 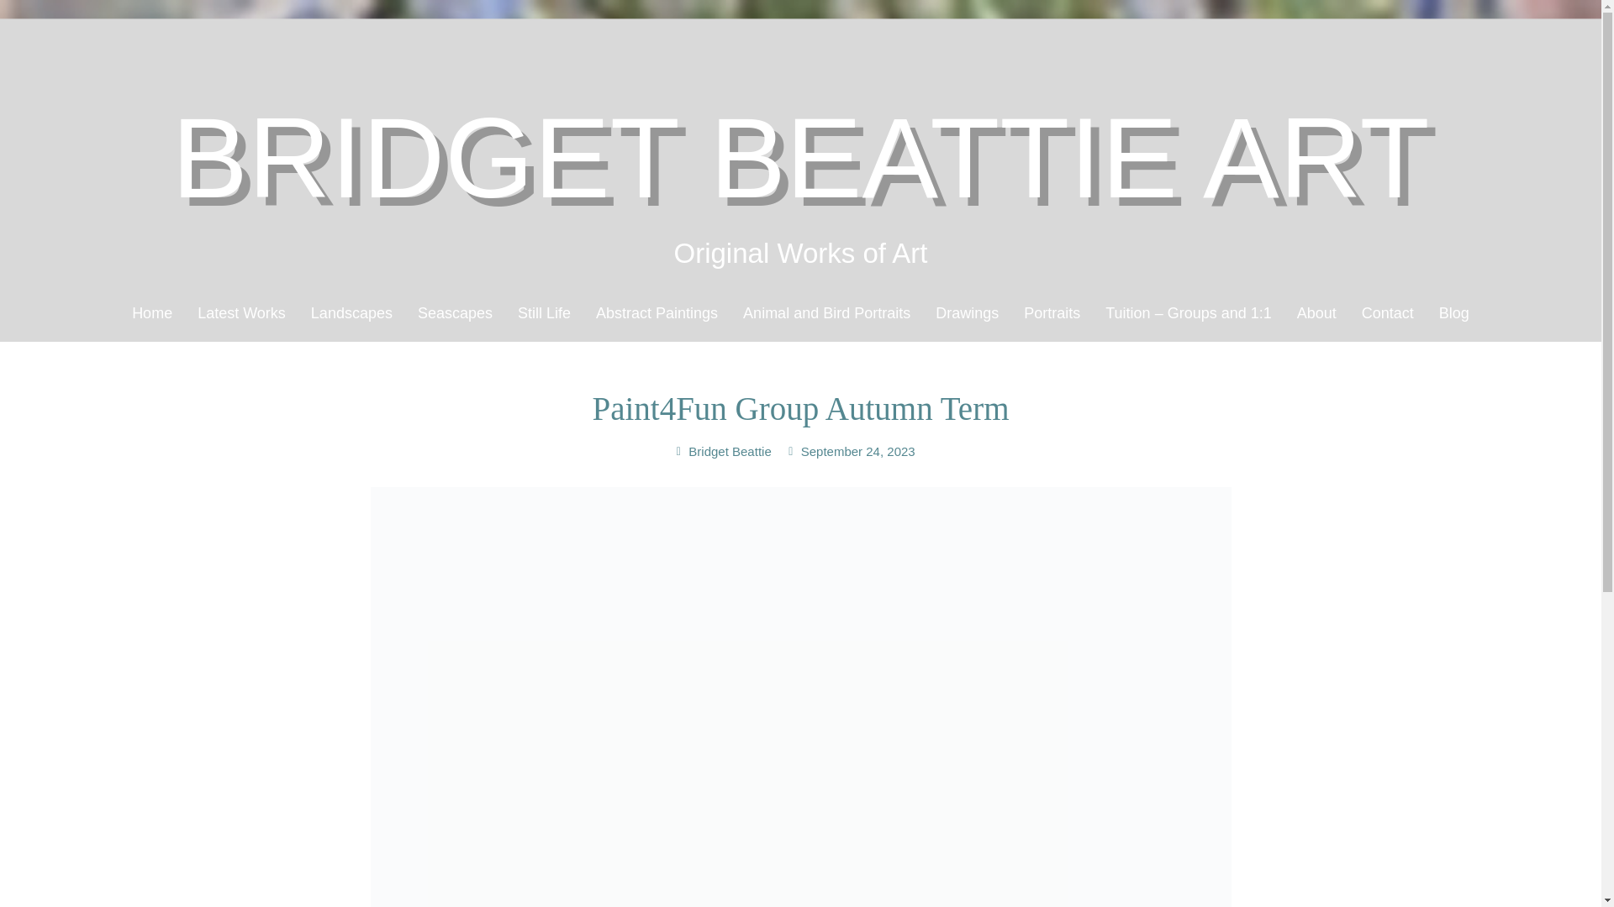 What do you see at coordinates (721, 451) in the screenshot?
I see `Bridget Beattie` at bounding box center [721, 451].